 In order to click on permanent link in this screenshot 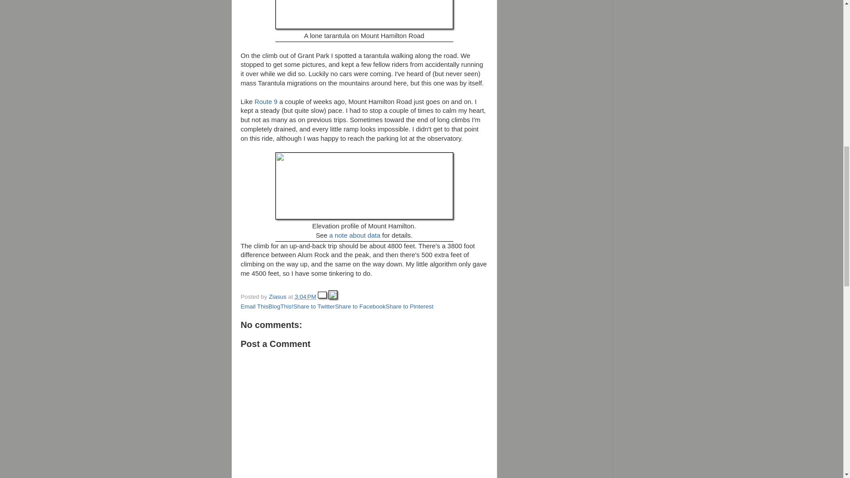, I will do `click(305, 297)`.